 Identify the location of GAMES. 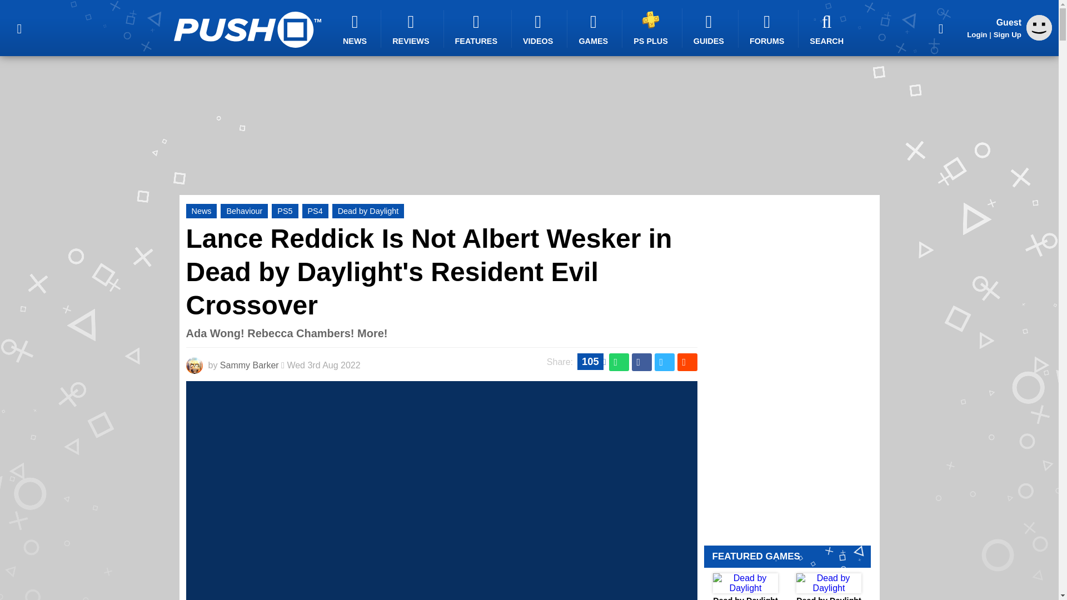
(595, 29).